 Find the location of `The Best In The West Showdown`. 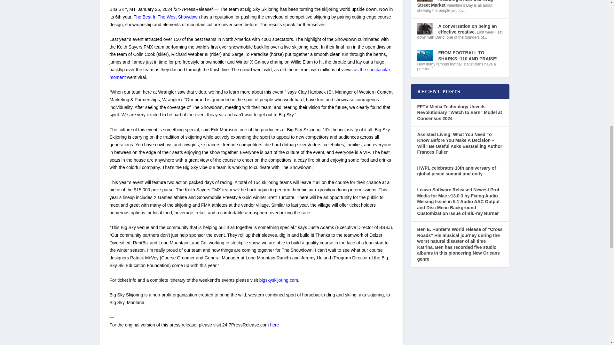

The Best In The West Showdown is located at coordinates (167, 17).